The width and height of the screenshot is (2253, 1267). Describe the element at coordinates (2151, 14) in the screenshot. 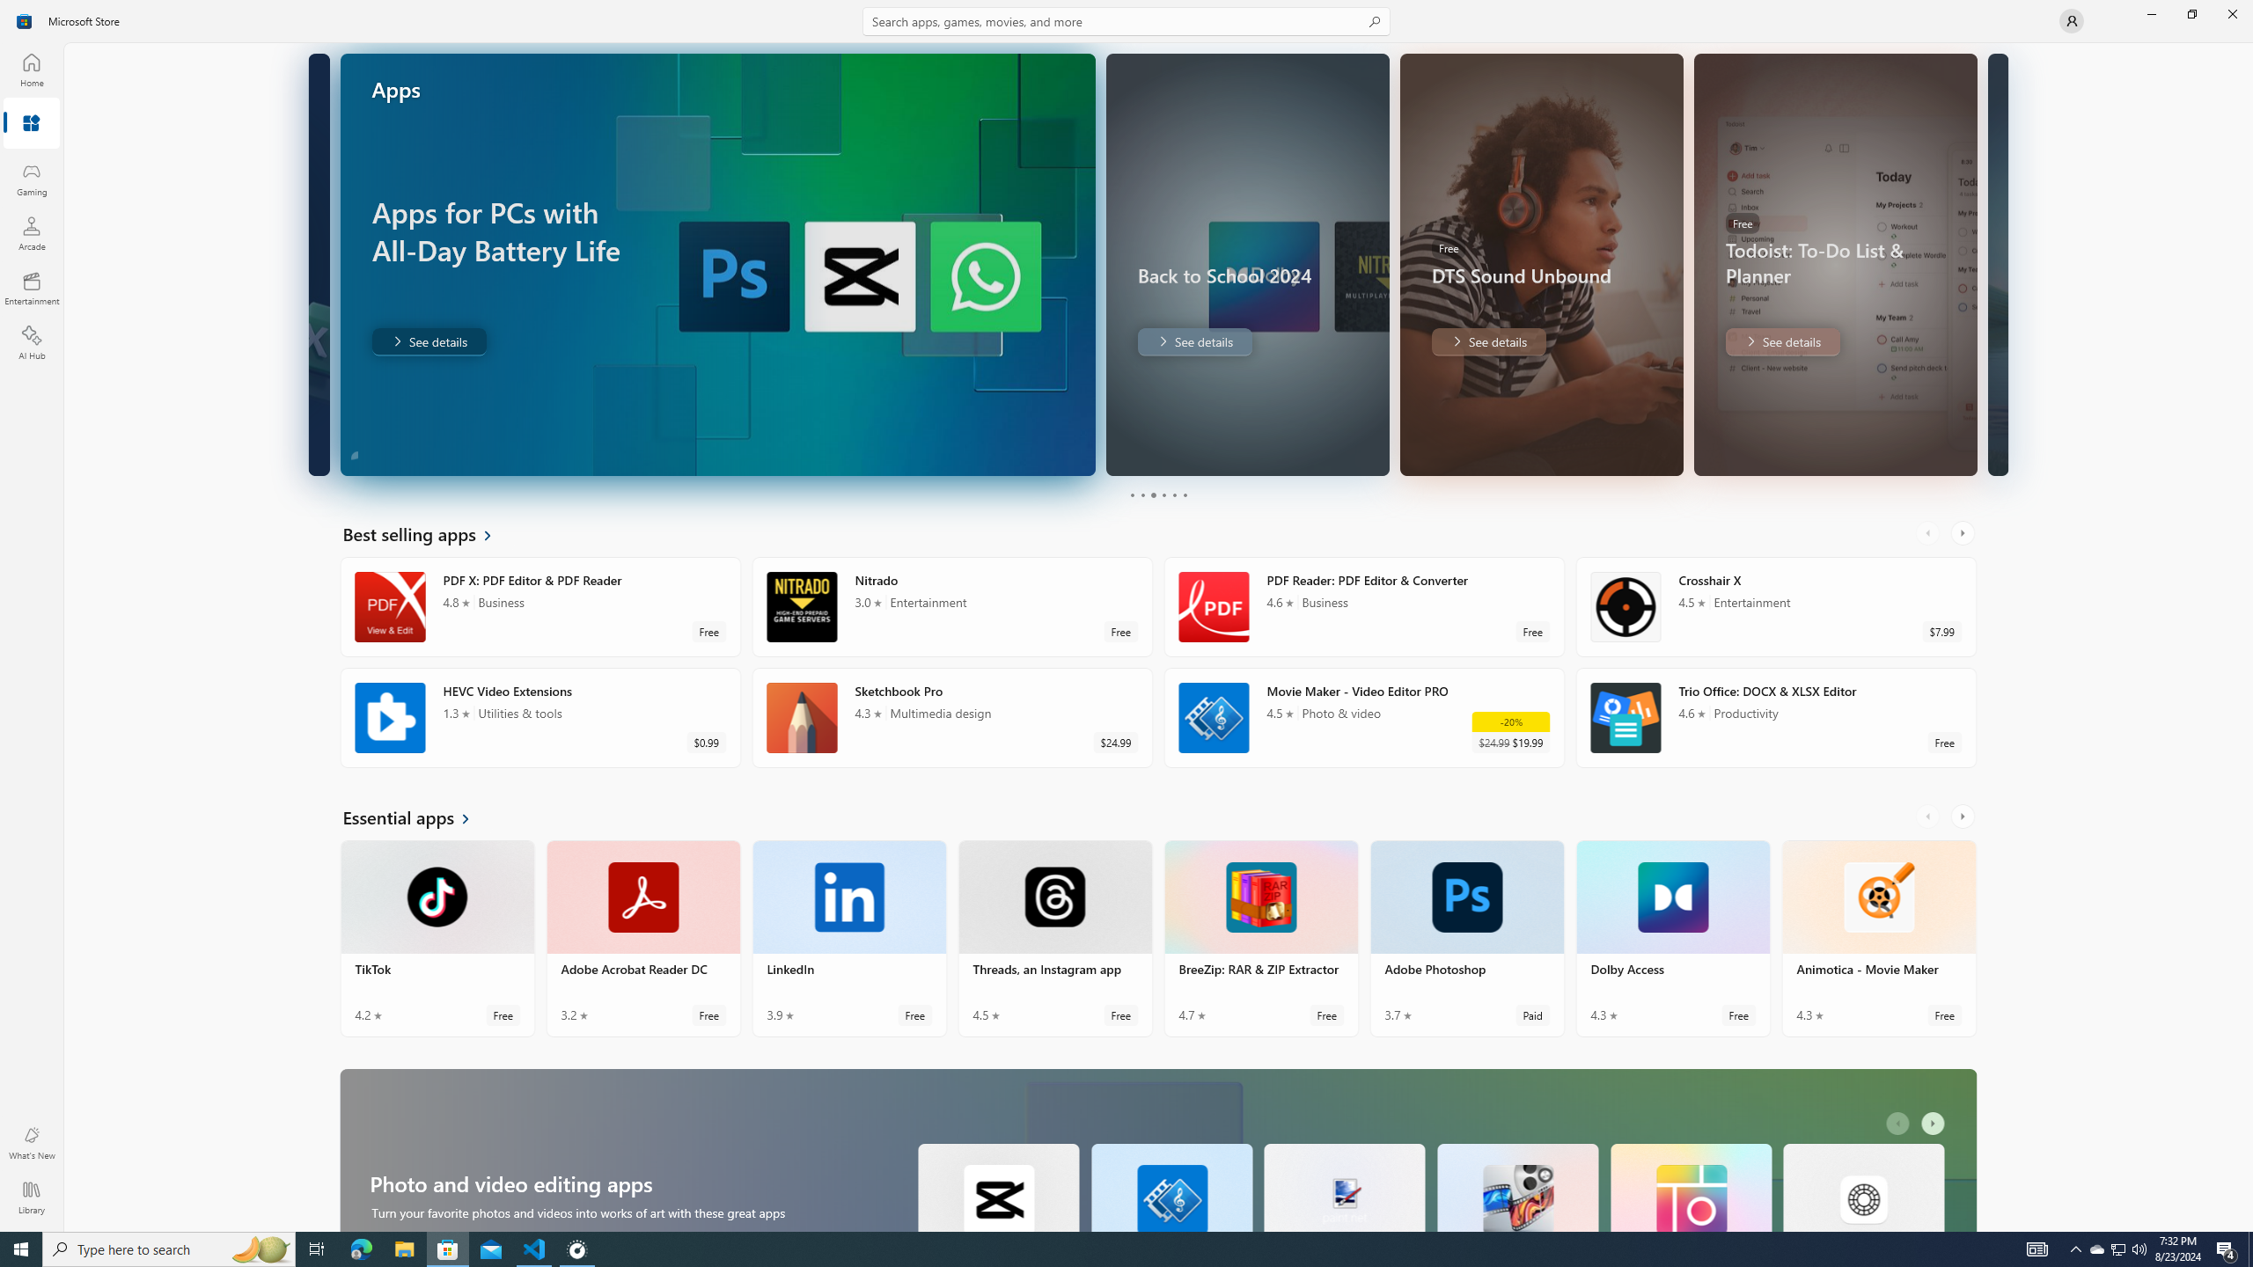

I see `Minimize Microsoft Store` at that location.